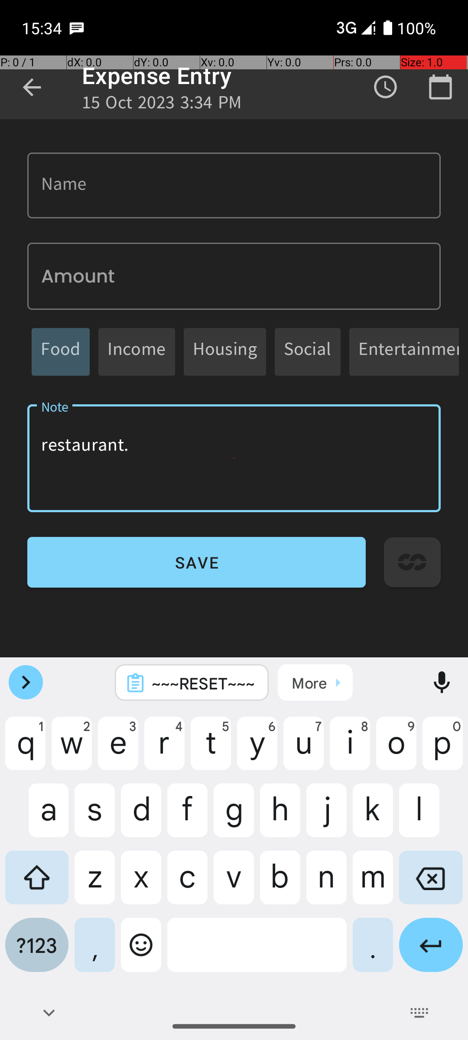 Image resolution: width=468 pixels, height=1040 pixels. I want to click on s, so click(94, 817).